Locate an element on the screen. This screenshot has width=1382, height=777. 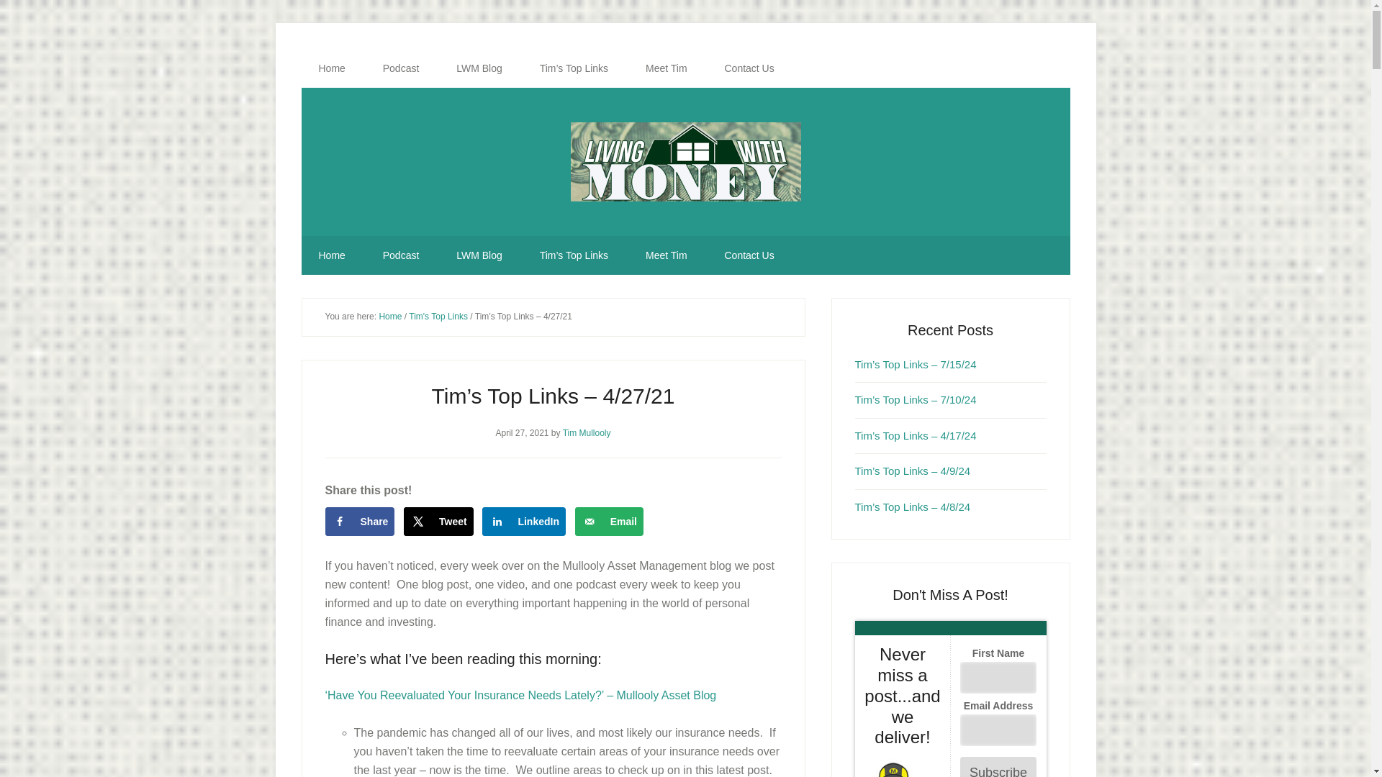
Tweet is located at coordinates (438, 522).